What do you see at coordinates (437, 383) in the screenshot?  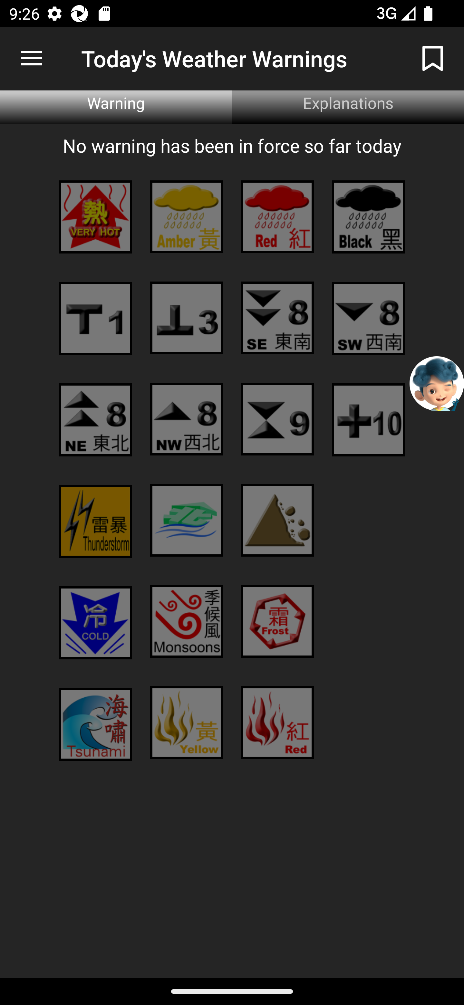 I see `Chatbot` at bounding box center [437, 383].